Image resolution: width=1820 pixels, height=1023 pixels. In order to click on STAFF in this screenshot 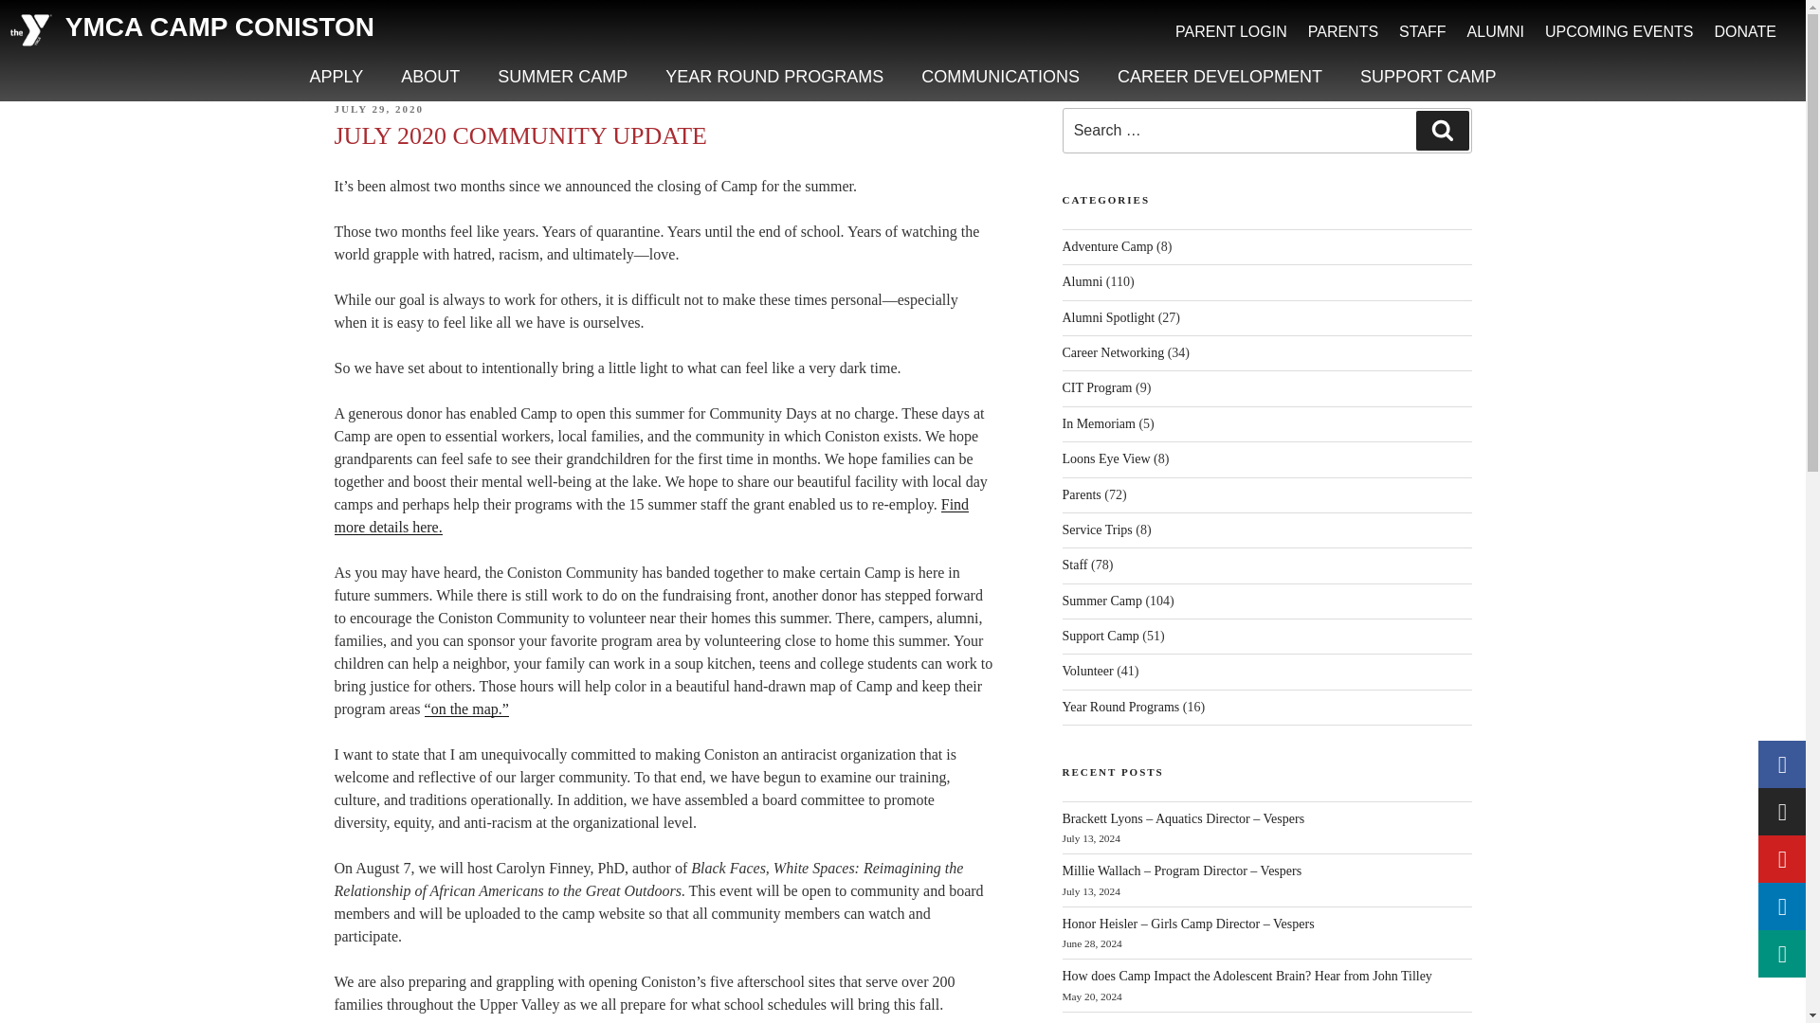, I will do `click(1422, 32)`.